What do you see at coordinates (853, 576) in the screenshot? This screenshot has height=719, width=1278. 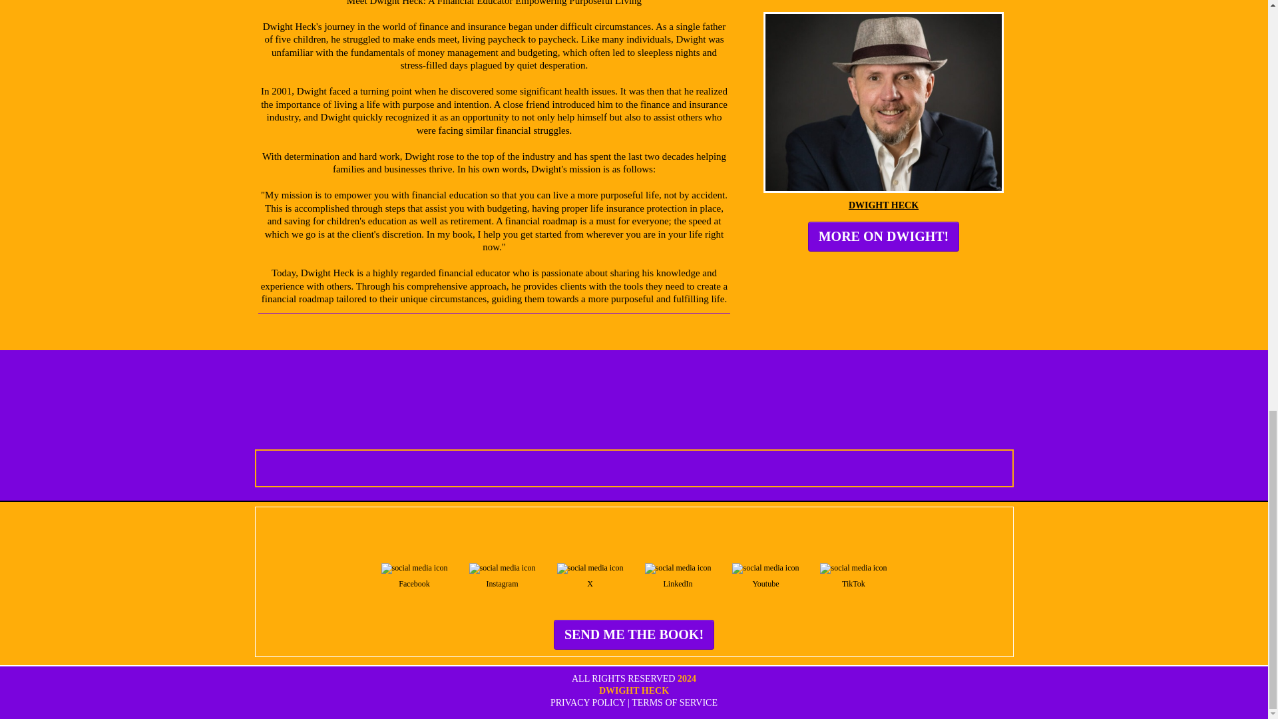 I see `TikTok` at bounding box center [853, 576].